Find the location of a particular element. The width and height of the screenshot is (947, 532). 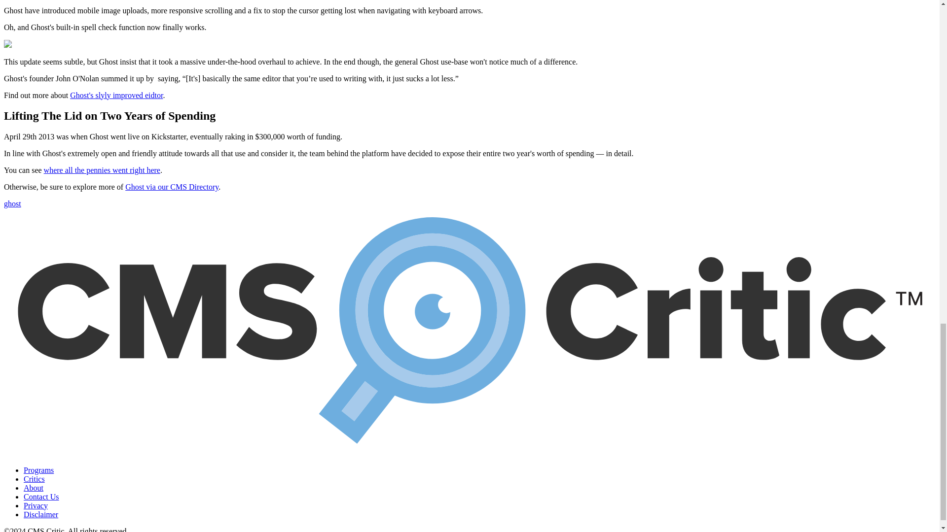

Ghost via our CMS Directory is located at coordinates (172, 187).